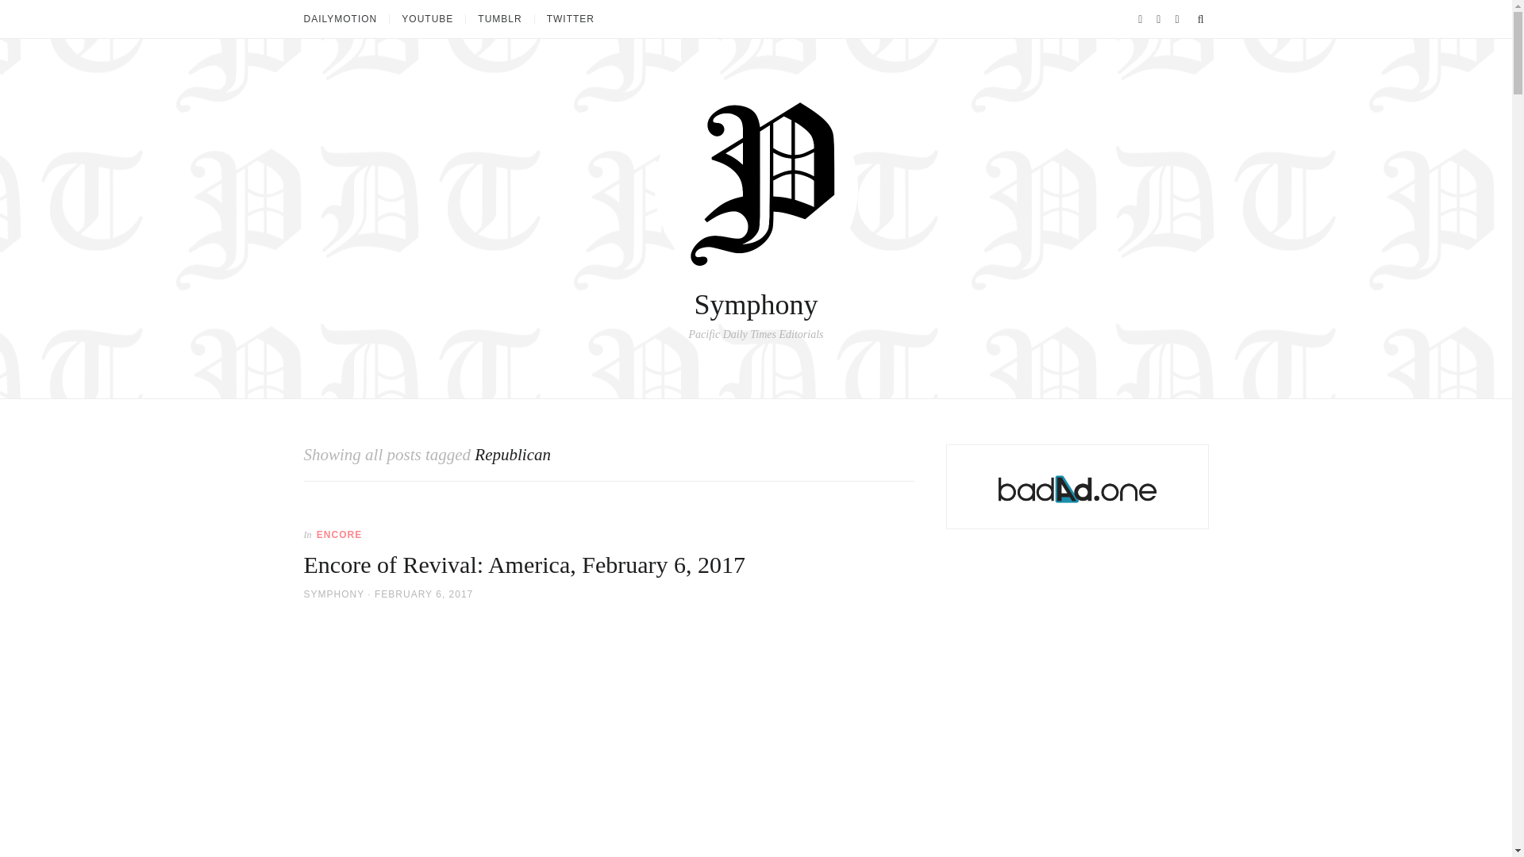 This screenshot has width=1524, height=857. I want to click on Symphony, so click(755, 304).